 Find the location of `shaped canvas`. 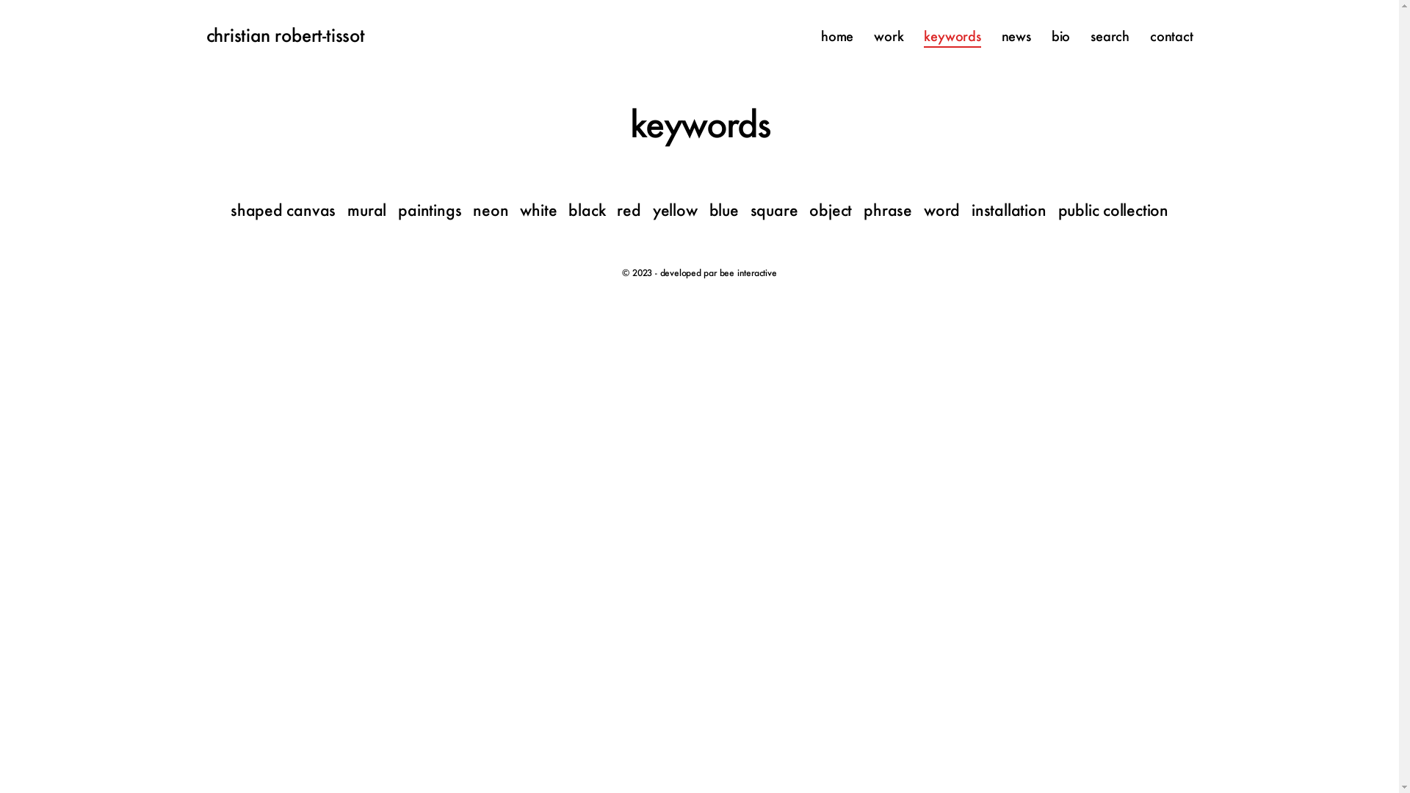

shaped canvas is located at coordinates (283, 210).